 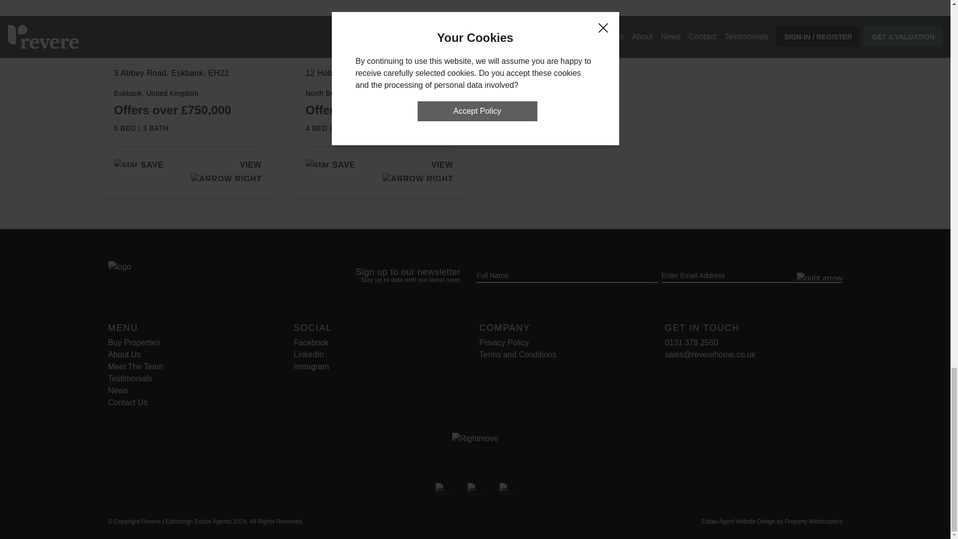 I want to click on North Berwick, United Kingdom, so click(x=379, y=93).